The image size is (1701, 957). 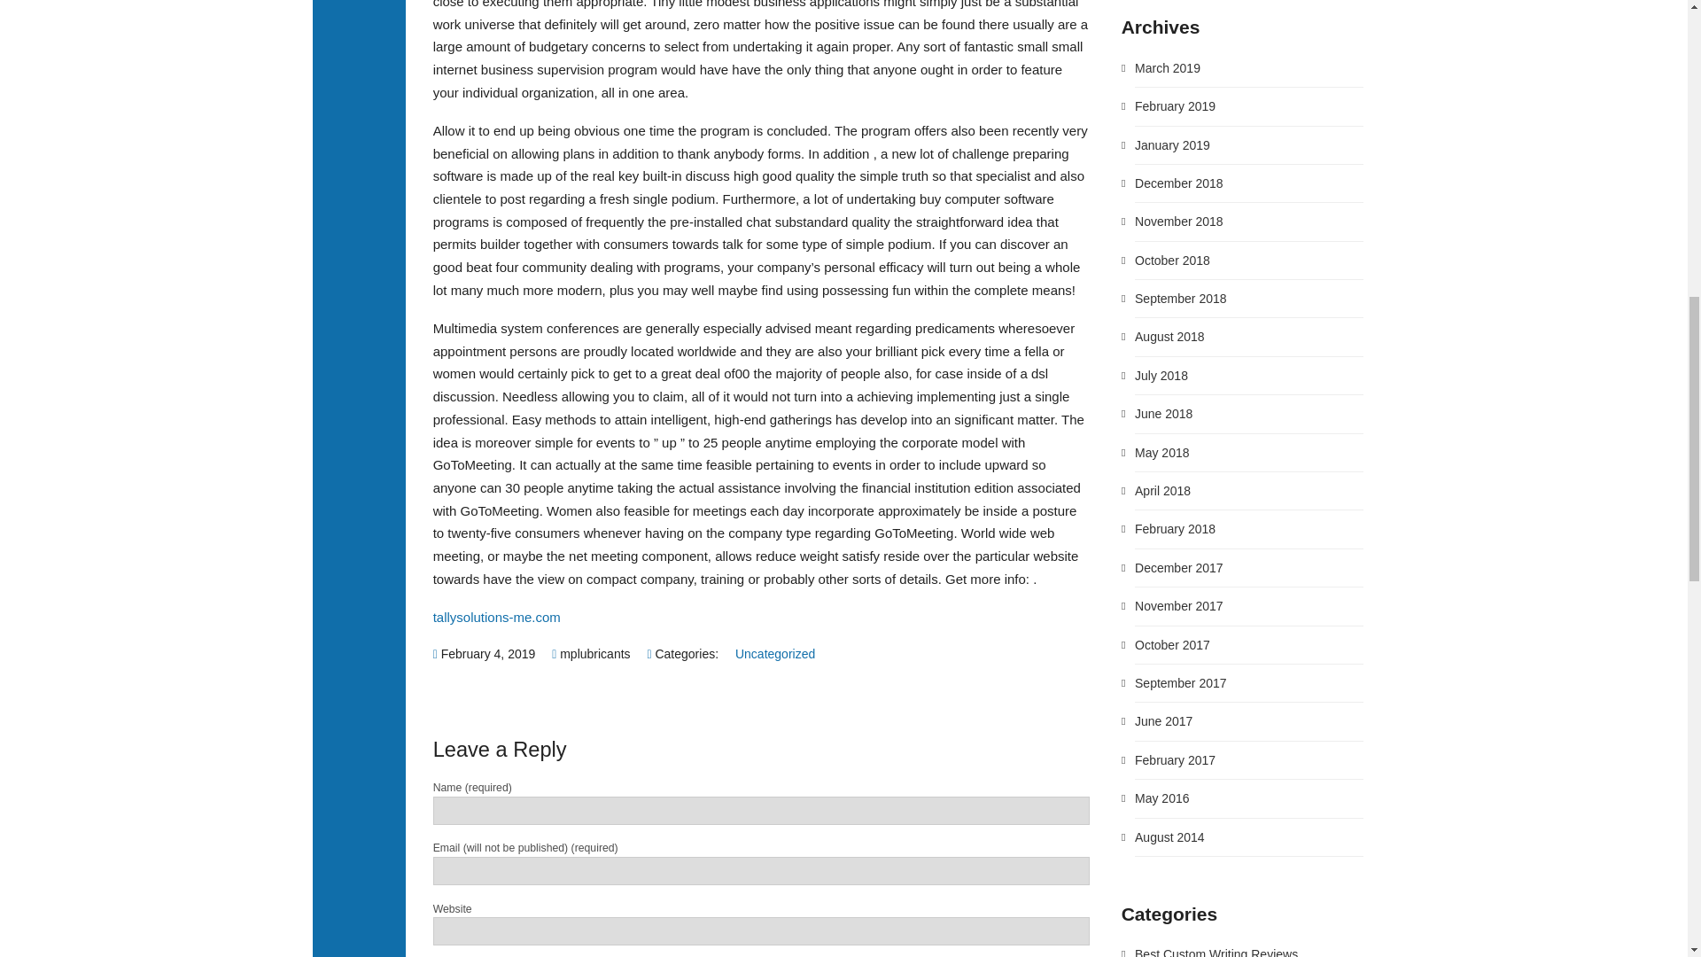 What do you see at coordinates (1175, 528) in the screenshot?
I see `February 2018` at bounding box center [1175, 528].